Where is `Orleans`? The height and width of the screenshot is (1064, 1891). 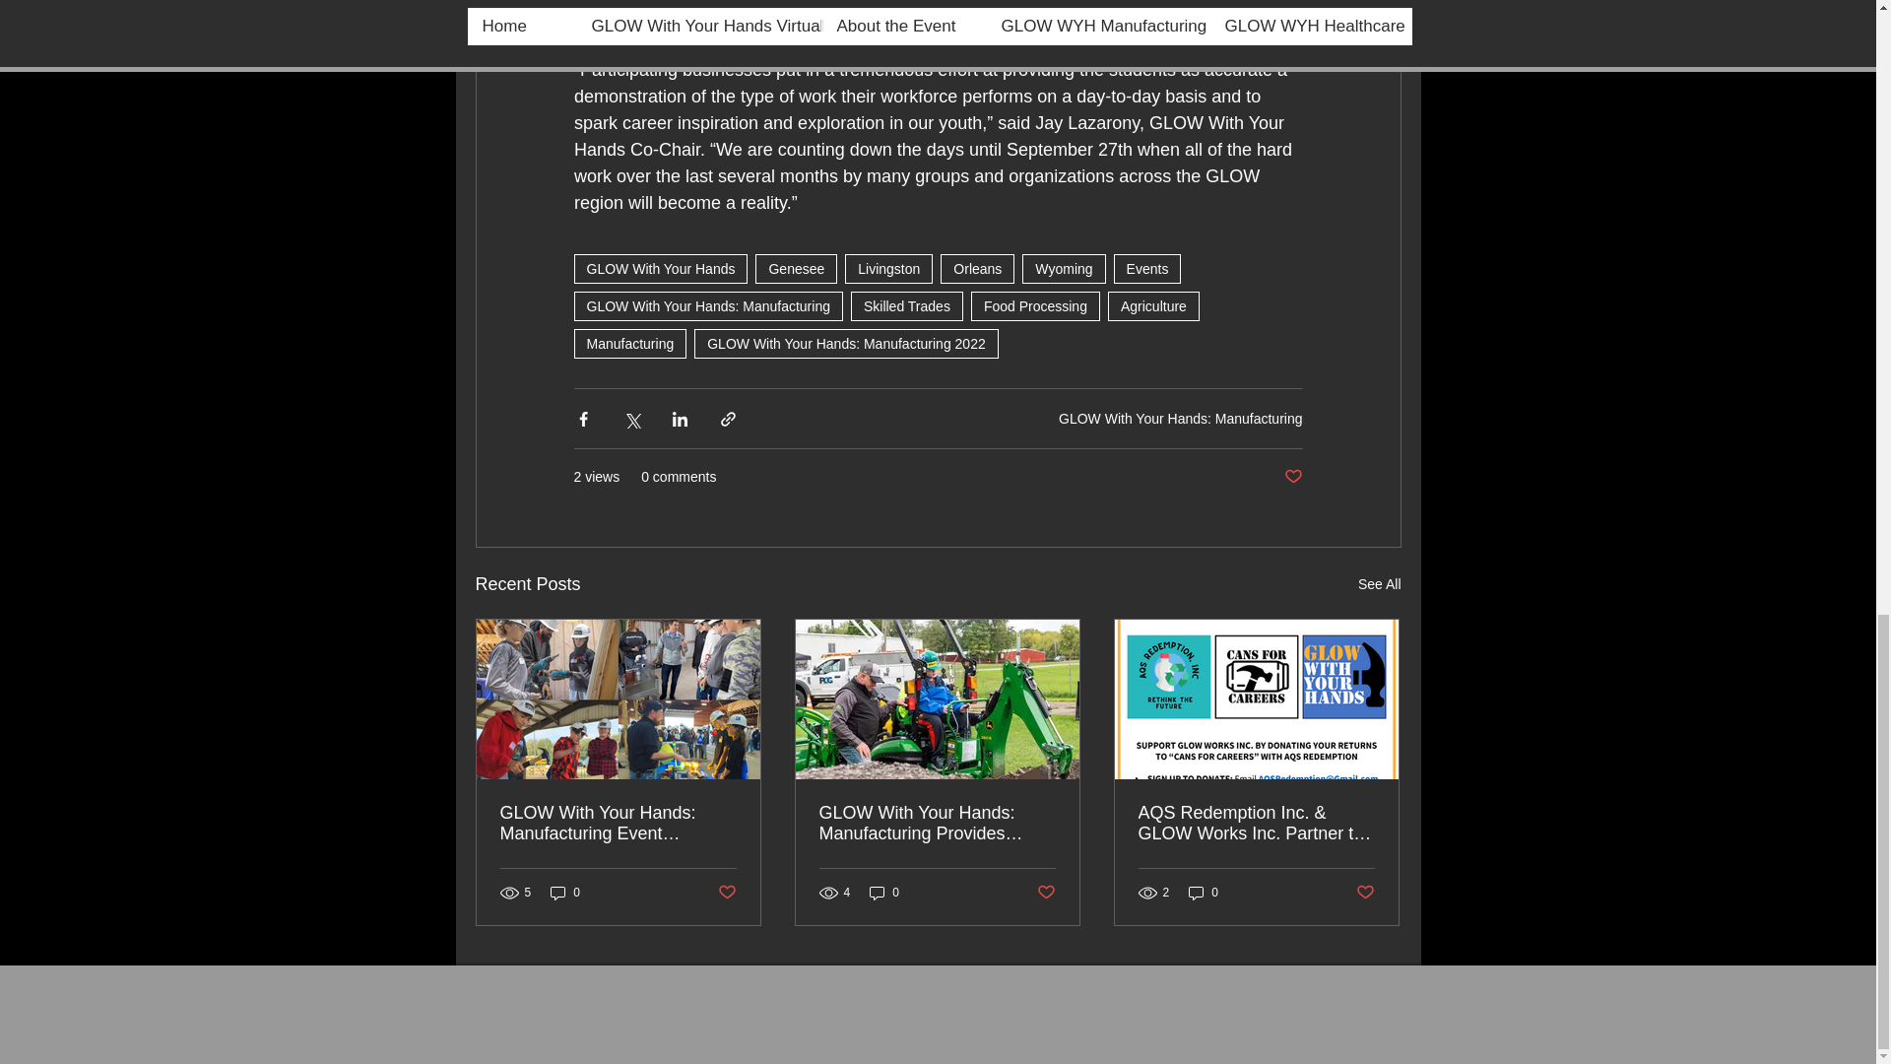
Orleans is located at coordinates (977, 269).